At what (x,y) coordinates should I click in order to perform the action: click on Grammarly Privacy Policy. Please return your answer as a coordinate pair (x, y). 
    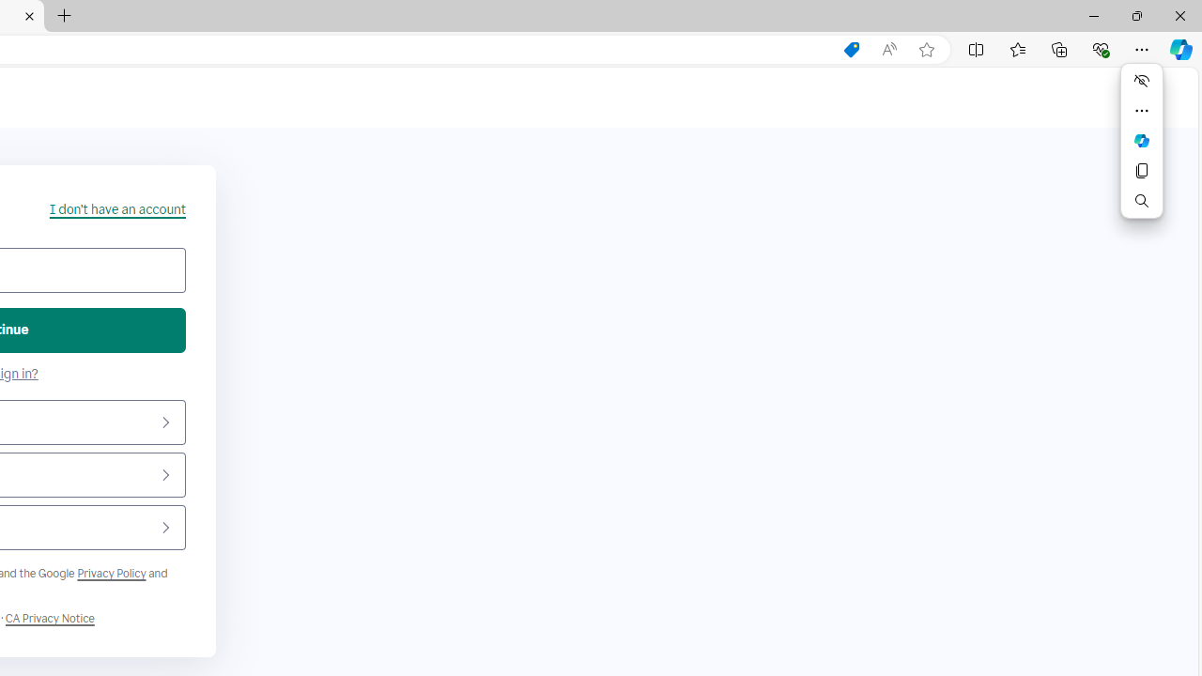
    Looking at the image, I should click on (50, 619).